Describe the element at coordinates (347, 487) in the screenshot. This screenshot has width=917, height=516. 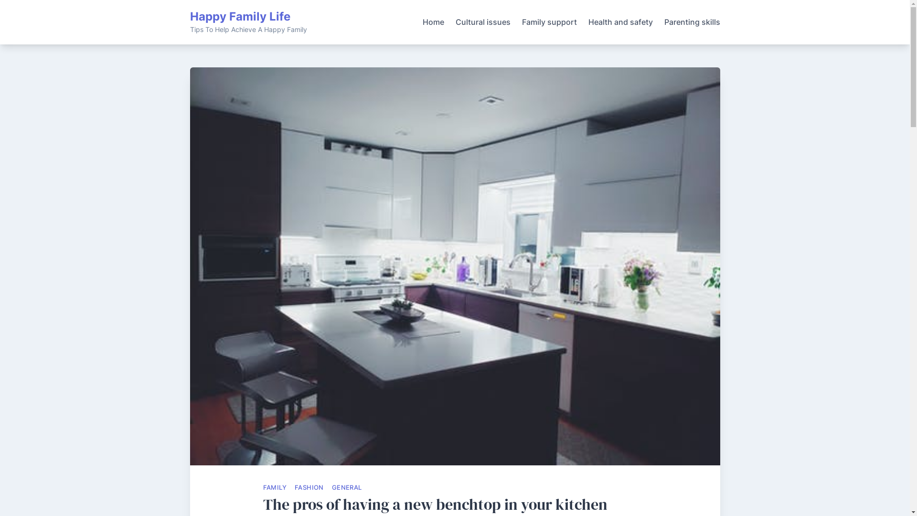
I see `GENERAL` at that location.